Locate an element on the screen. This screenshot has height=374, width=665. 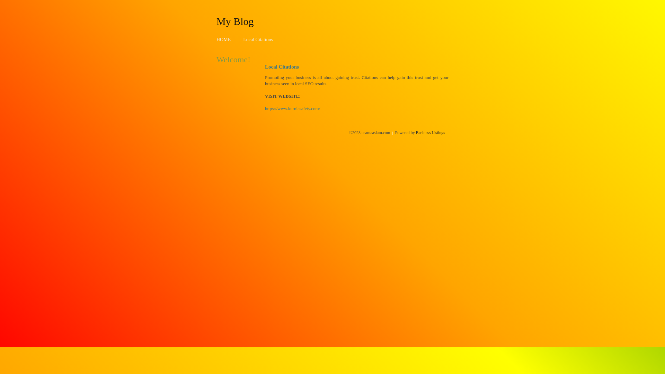
Business Listings is located at coordinates (431, 133).